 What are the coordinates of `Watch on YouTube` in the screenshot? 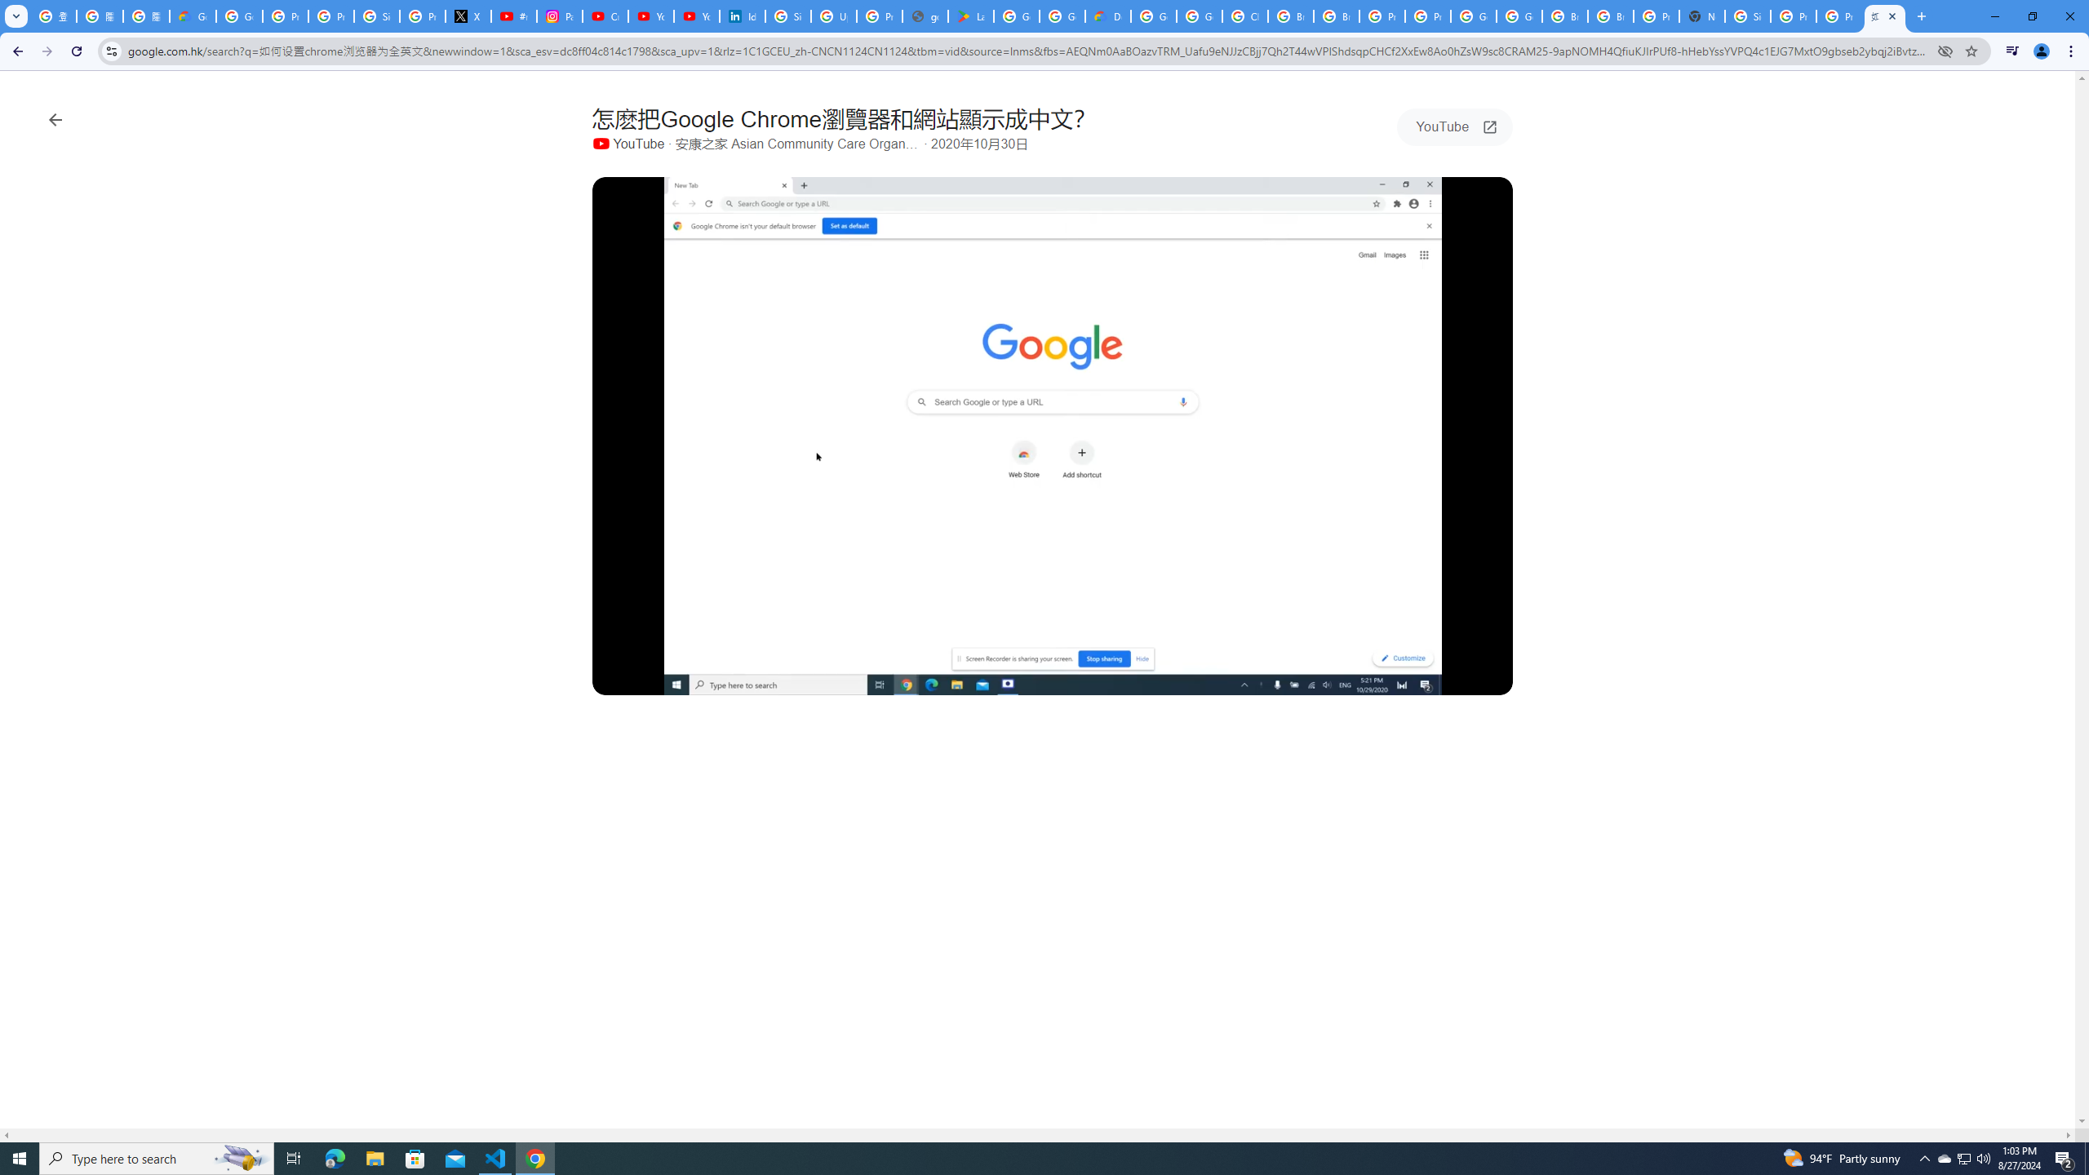 It's located at (1443, 679).